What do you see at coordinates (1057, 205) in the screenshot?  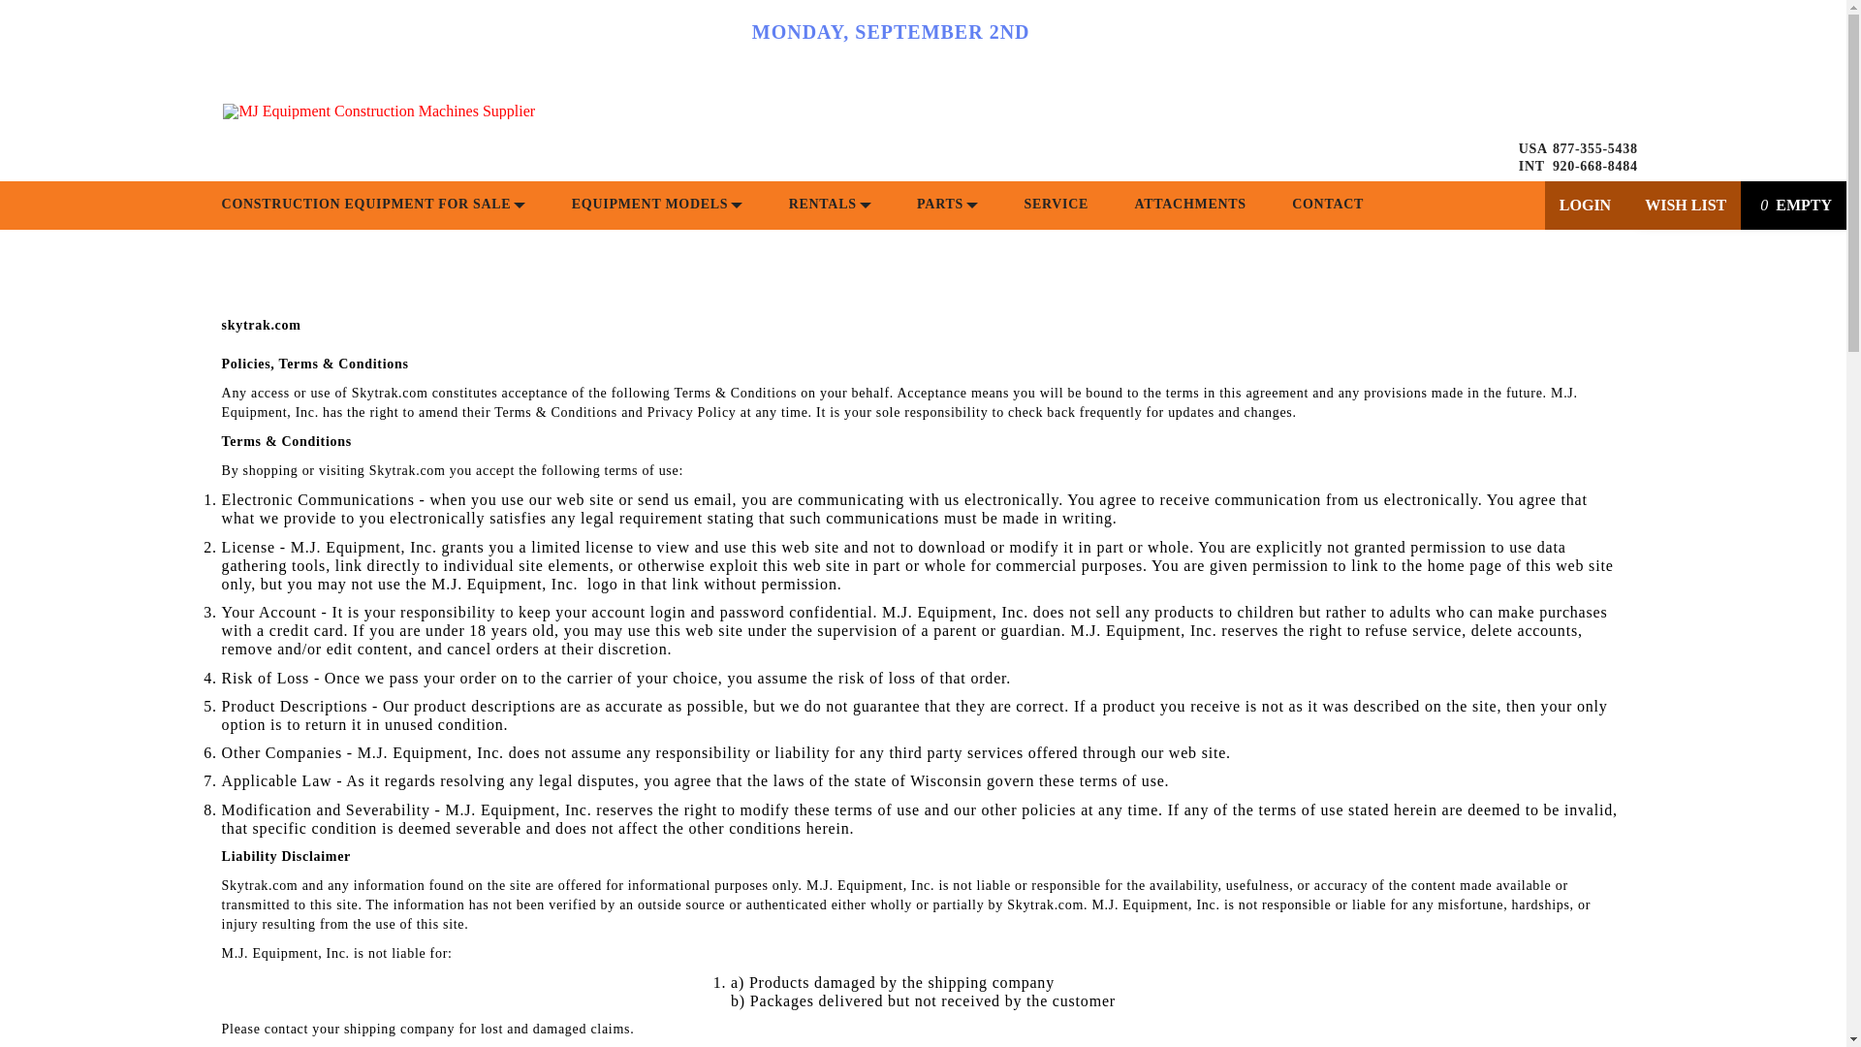 I see `SERVICE` at bounding box center [1057, 205].